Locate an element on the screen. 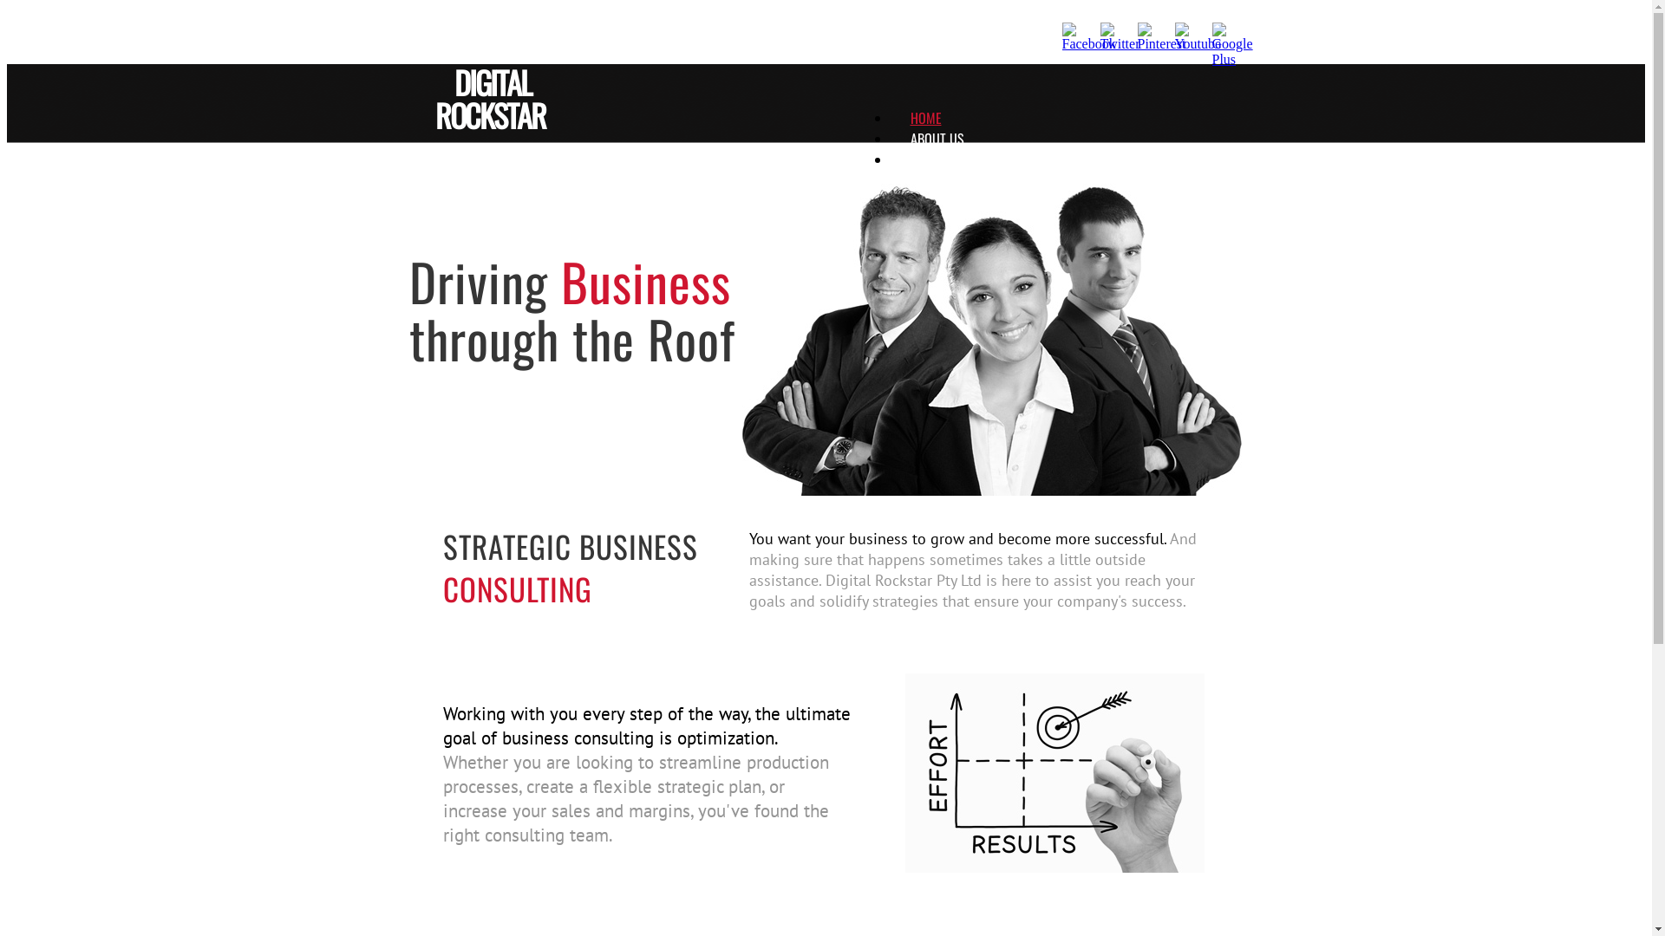 Image resolution: width=1665 pixels, height=936 pixels. SERVICES is located at coordinates (936, 159).